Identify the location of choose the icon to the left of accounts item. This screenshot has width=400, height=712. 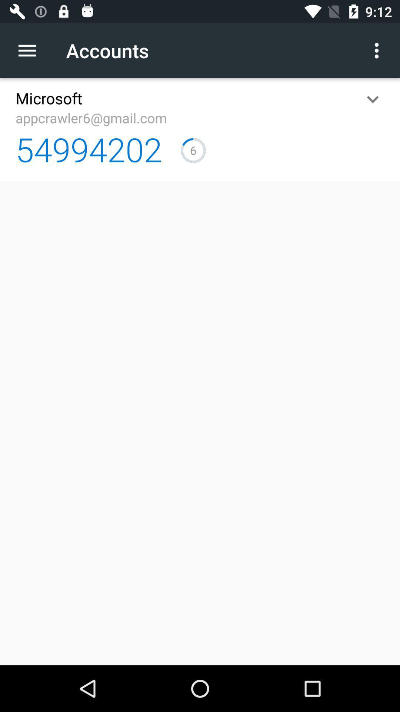
(31, 50).